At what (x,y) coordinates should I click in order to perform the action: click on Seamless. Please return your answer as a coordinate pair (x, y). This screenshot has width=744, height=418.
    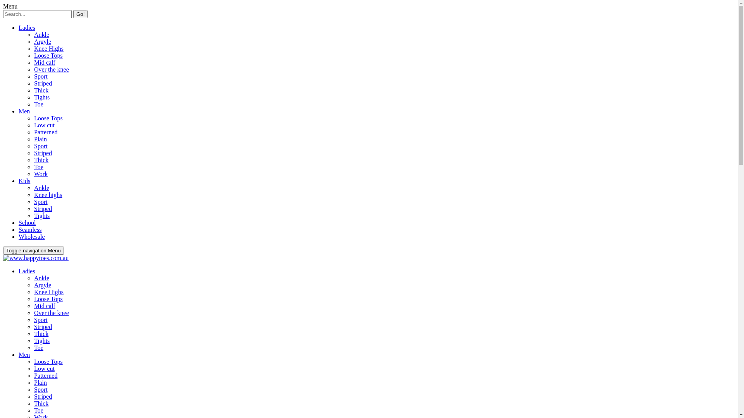
    Looking at the image, I should click on (30, 230).